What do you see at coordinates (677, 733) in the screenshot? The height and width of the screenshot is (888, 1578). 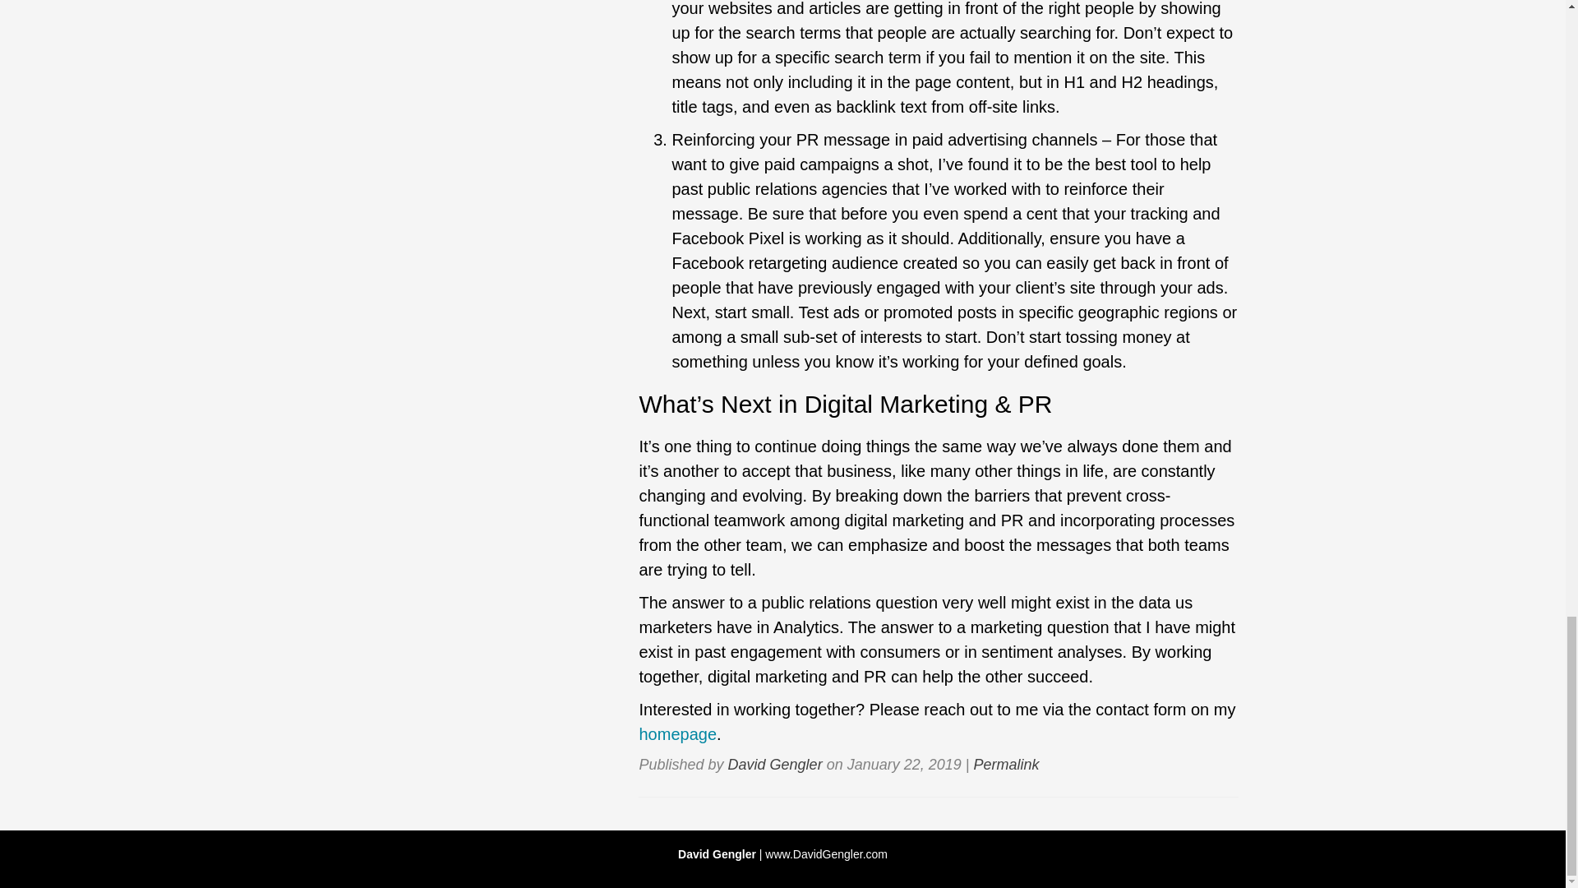 I see `homepage` at bounding box center [677, 733].